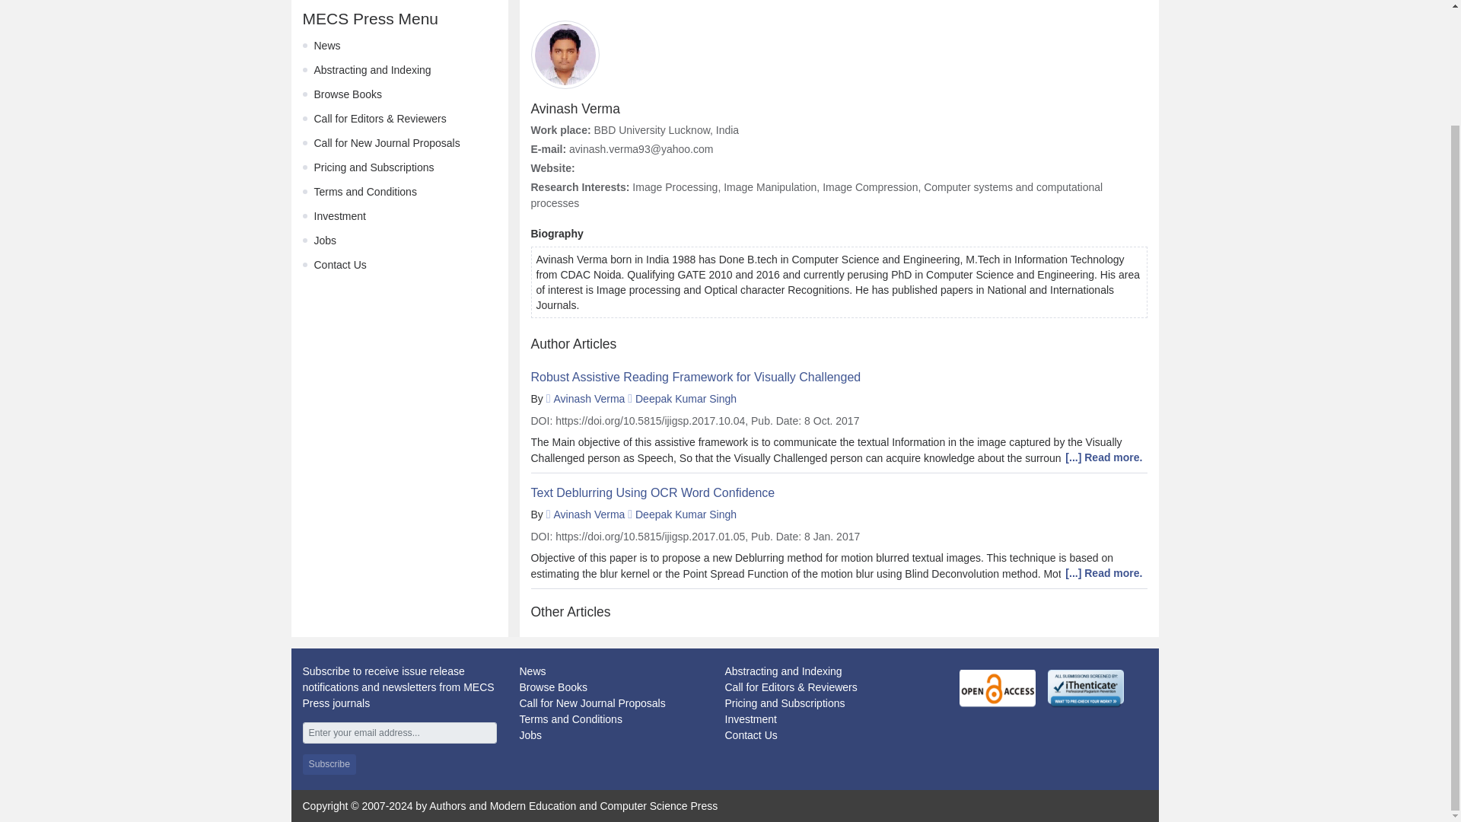 Image resolution: width=1461 pixels, height=822 pixels. I want to click on Contact Us, so click(339, 265).